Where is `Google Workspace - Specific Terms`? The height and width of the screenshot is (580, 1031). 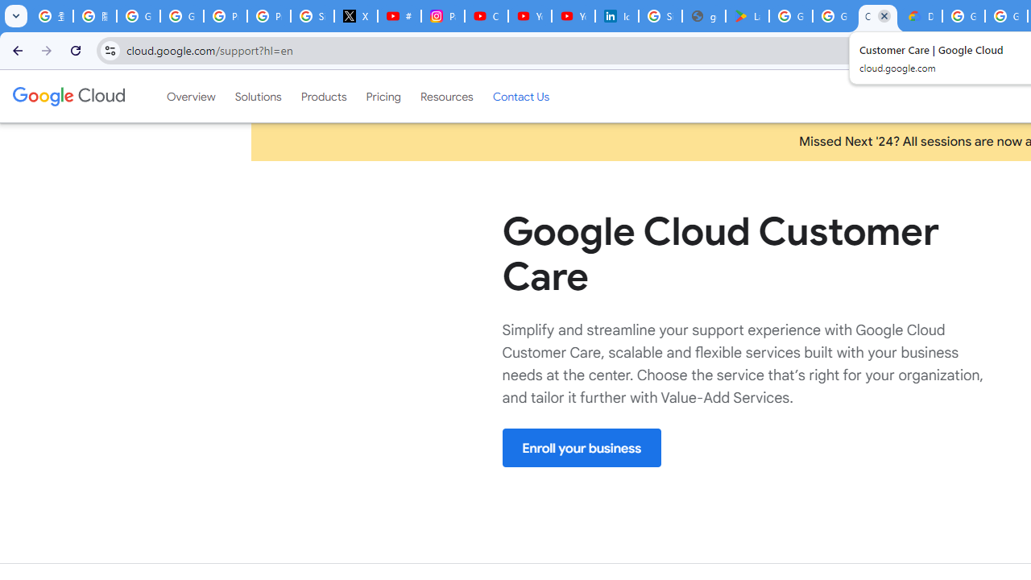
Google Workspace - Specific Terms is located at coordinates (834, 16).